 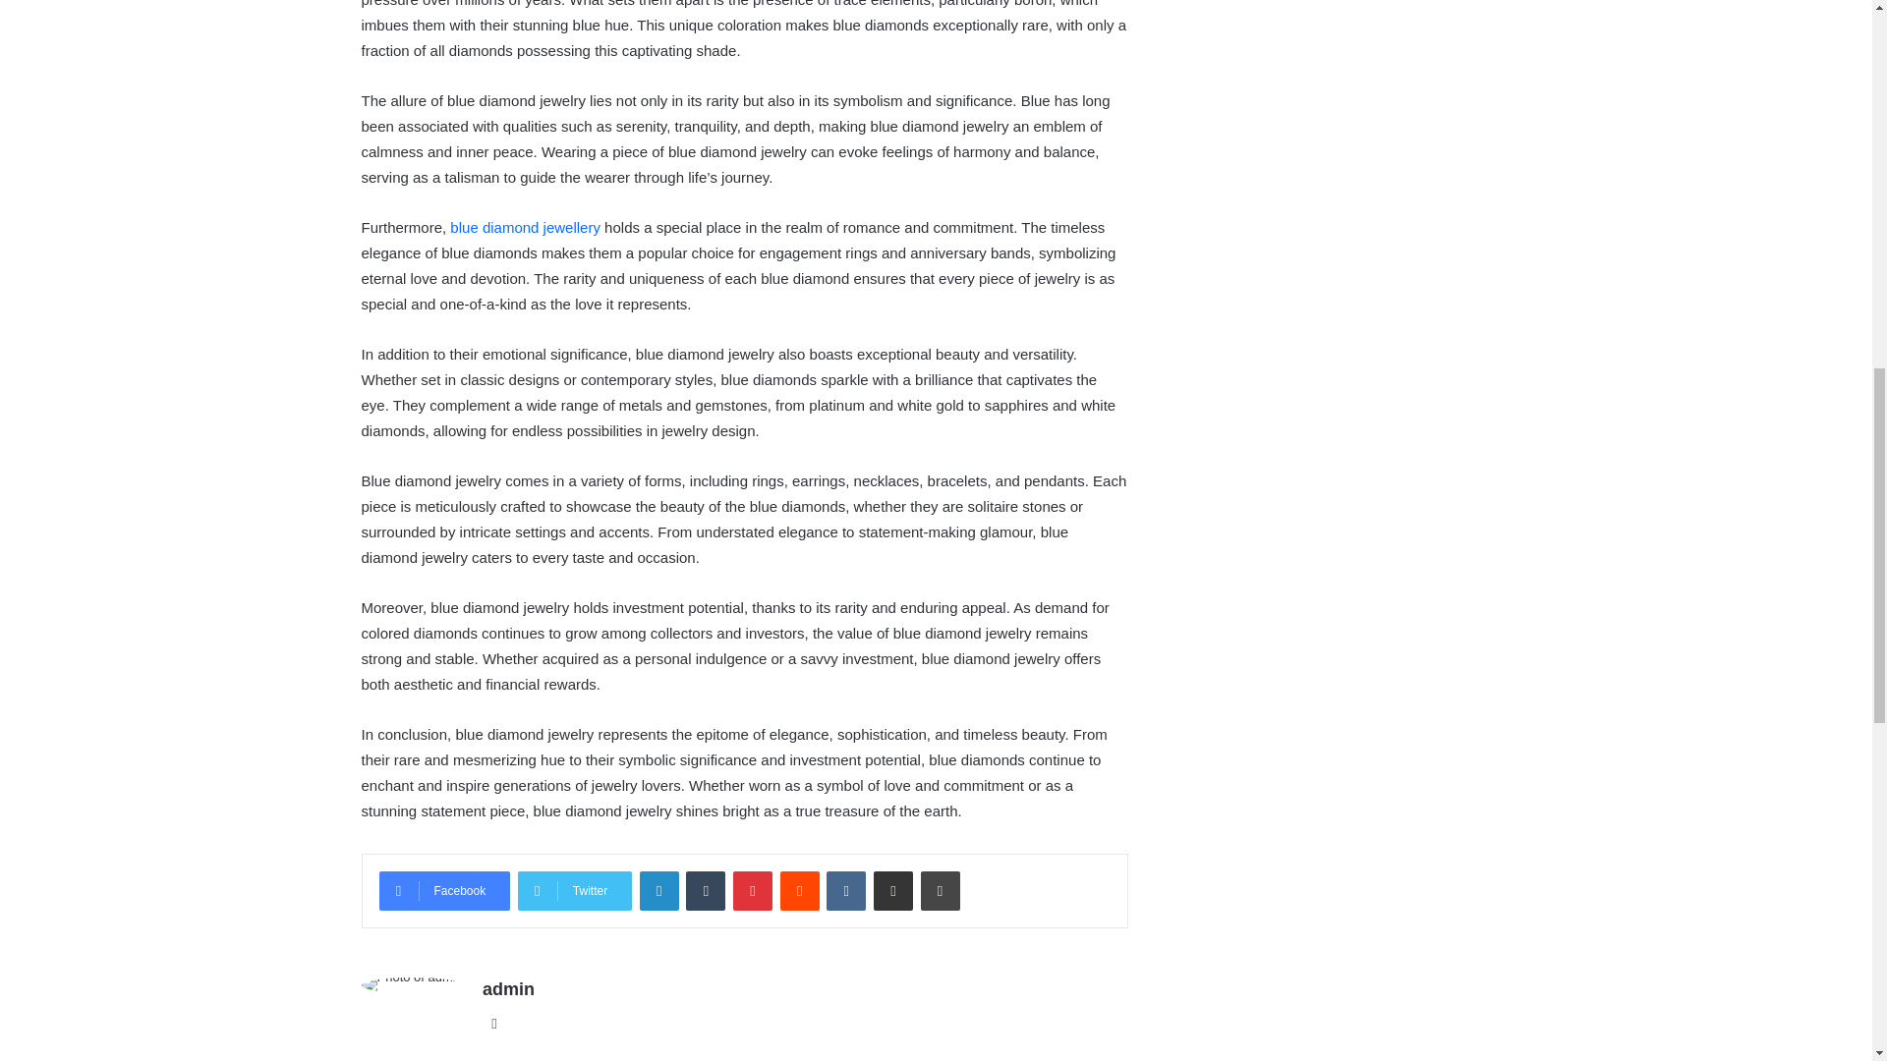 What do you see at coordinates (800, 890) in the screenshot?
I see `Reddit` at bounding box center [800, 890].